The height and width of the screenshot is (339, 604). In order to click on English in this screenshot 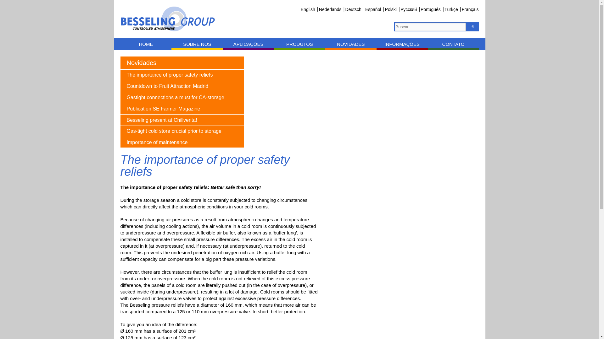, I will do `click(308, 9)`.